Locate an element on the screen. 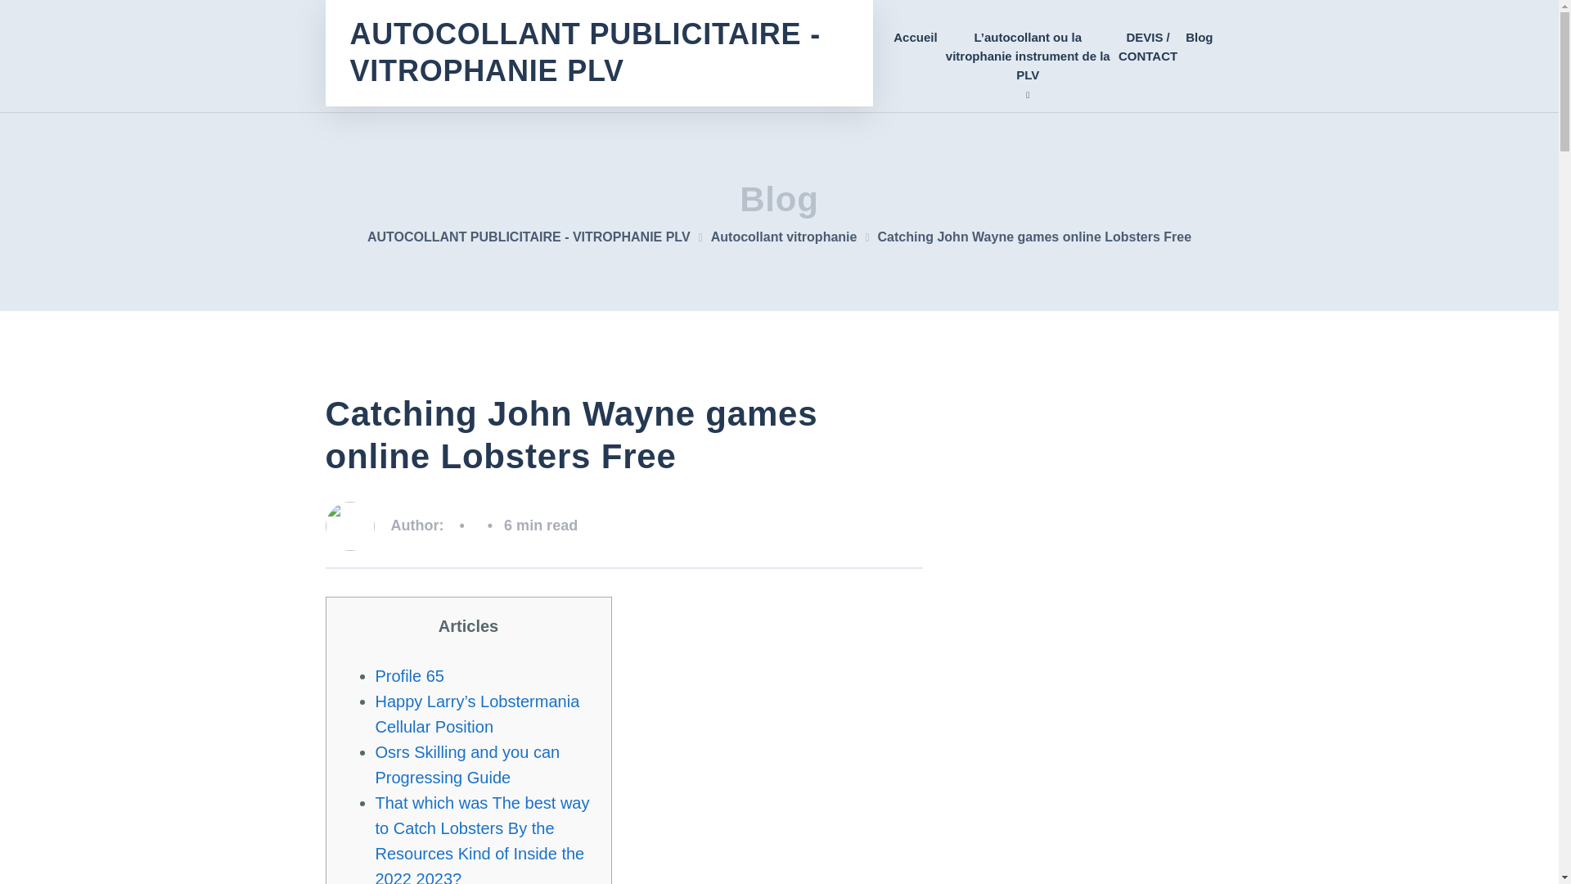 The image size is (1571, 884). AUTOCOLLANT PUBLICITAIRE - VITROPHANIE PLV is located at coordinates (539, 237).